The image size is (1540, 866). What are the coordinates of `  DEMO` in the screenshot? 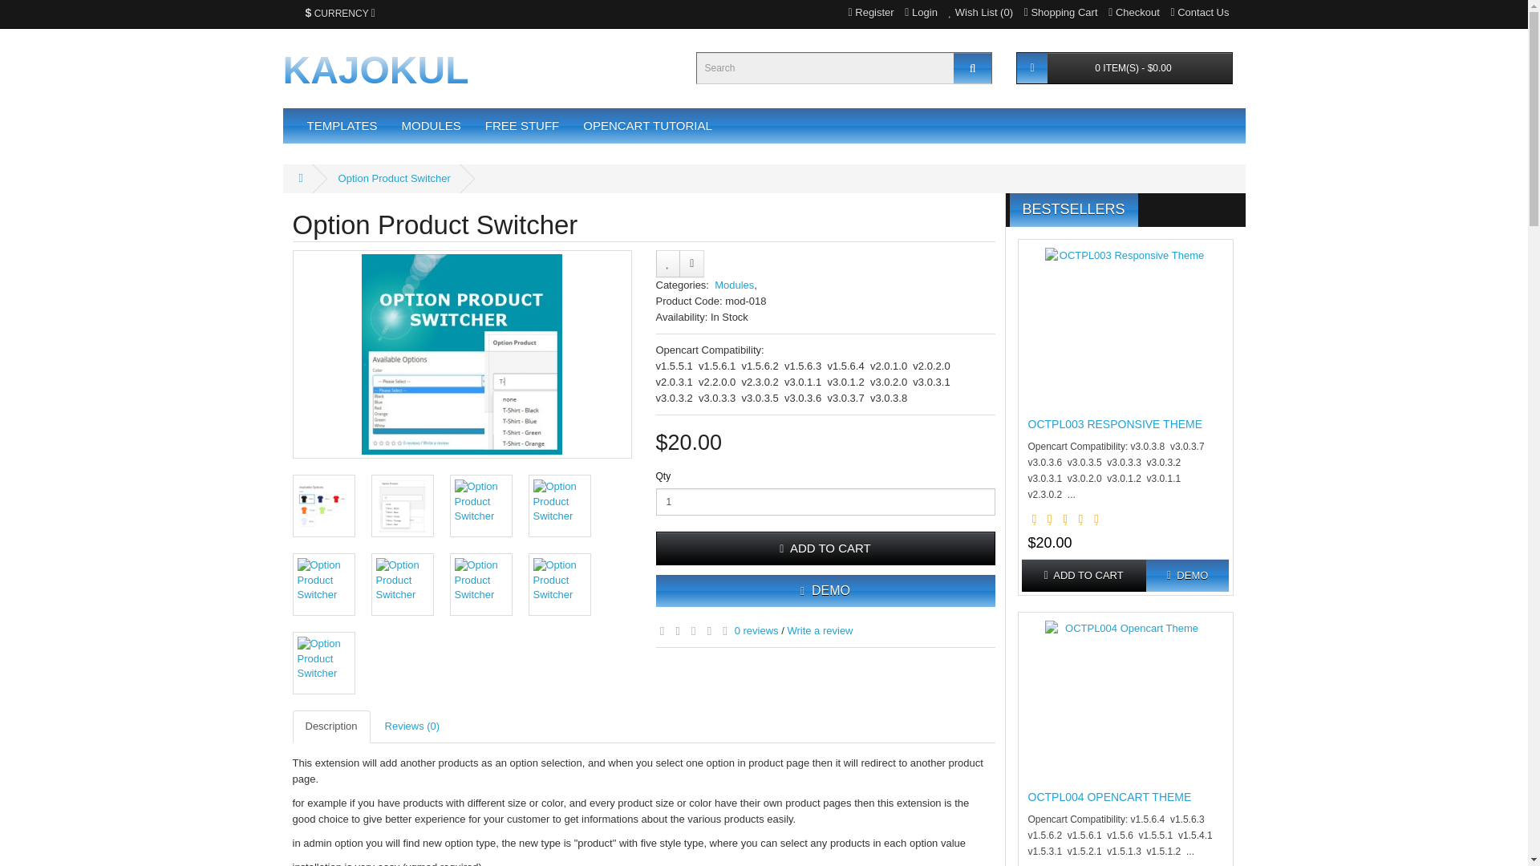 It's located at (825, 591).